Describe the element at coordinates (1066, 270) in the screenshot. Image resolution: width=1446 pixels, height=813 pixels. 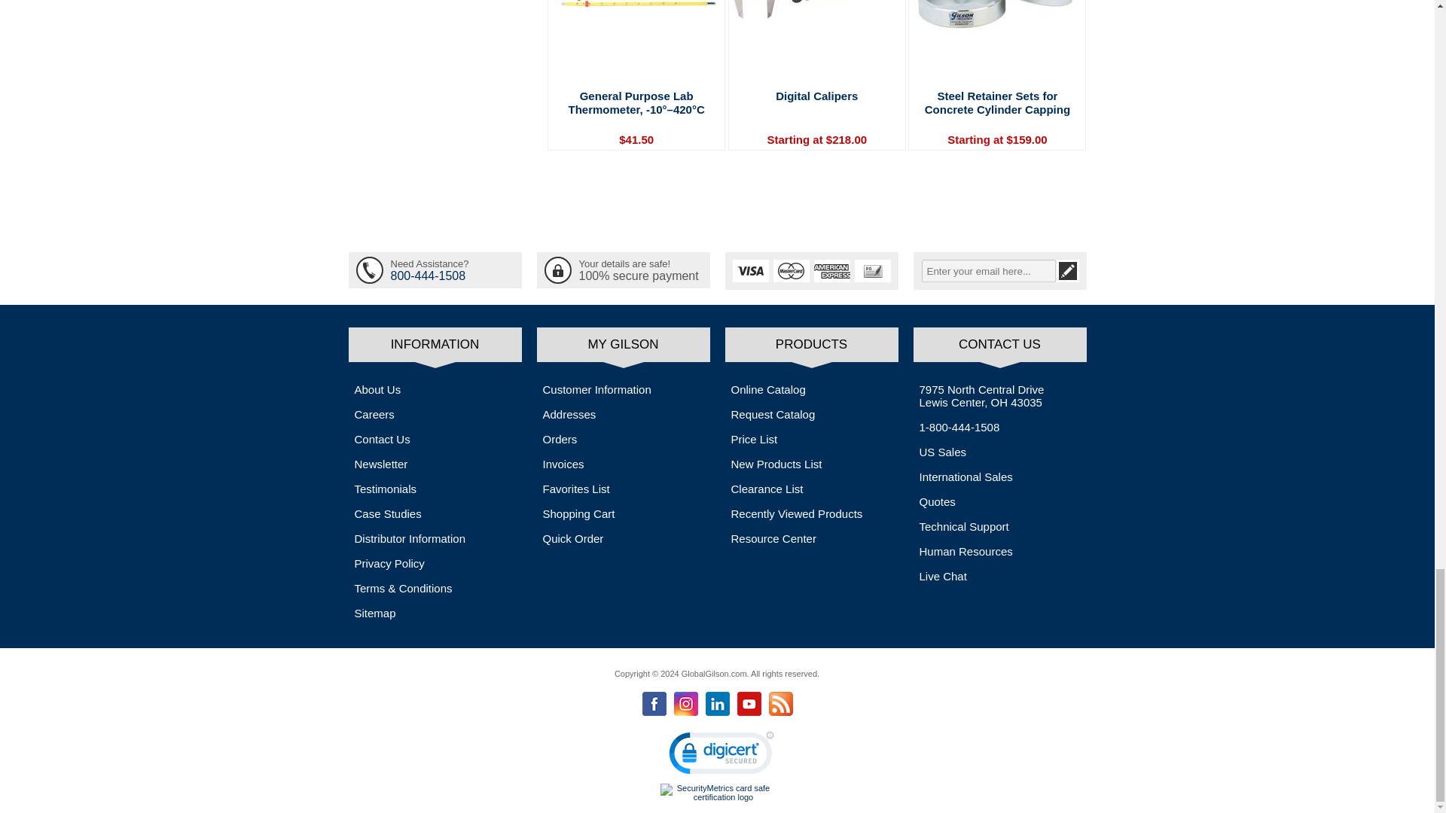
I see `Send` at that location.